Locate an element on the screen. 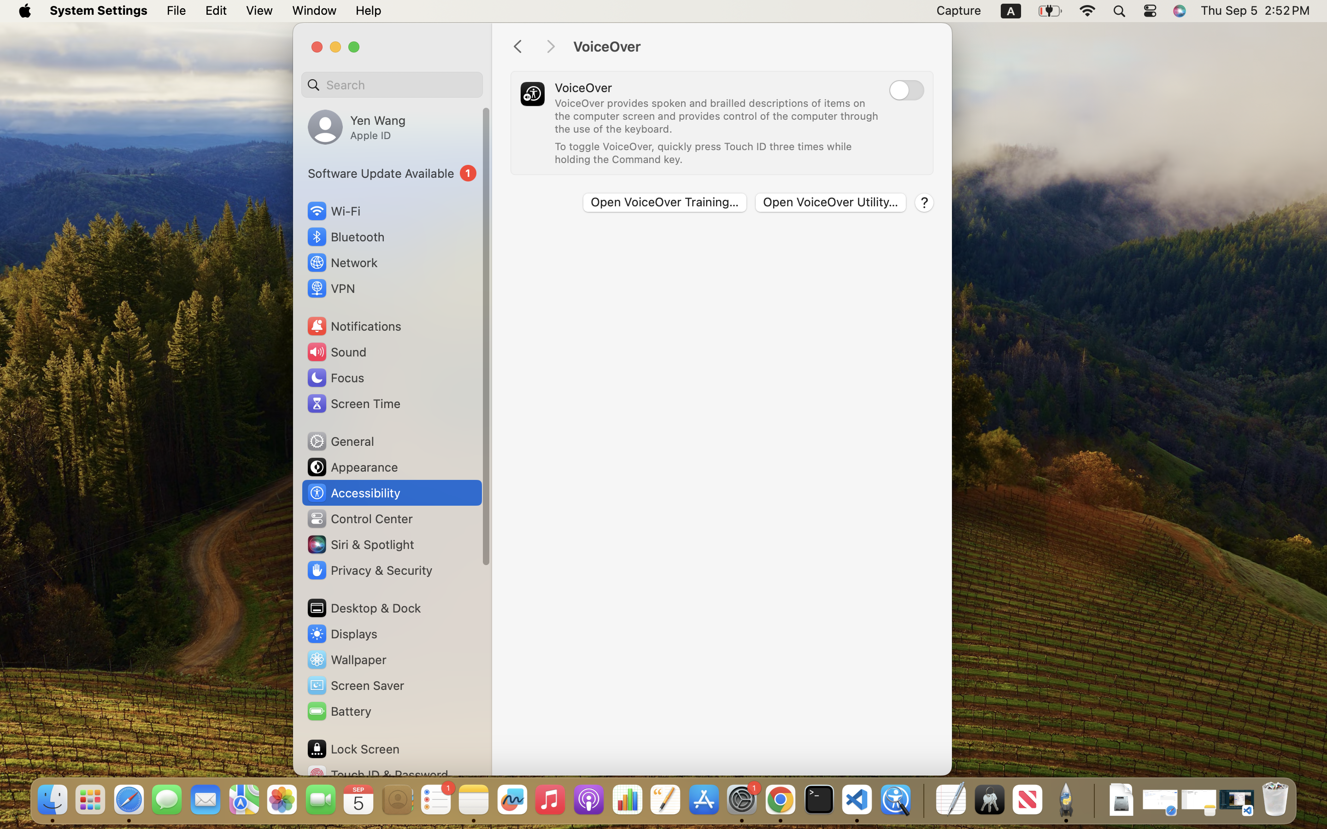 The image size is (1327, 829). Appearance is located at coordinates (352, 467).